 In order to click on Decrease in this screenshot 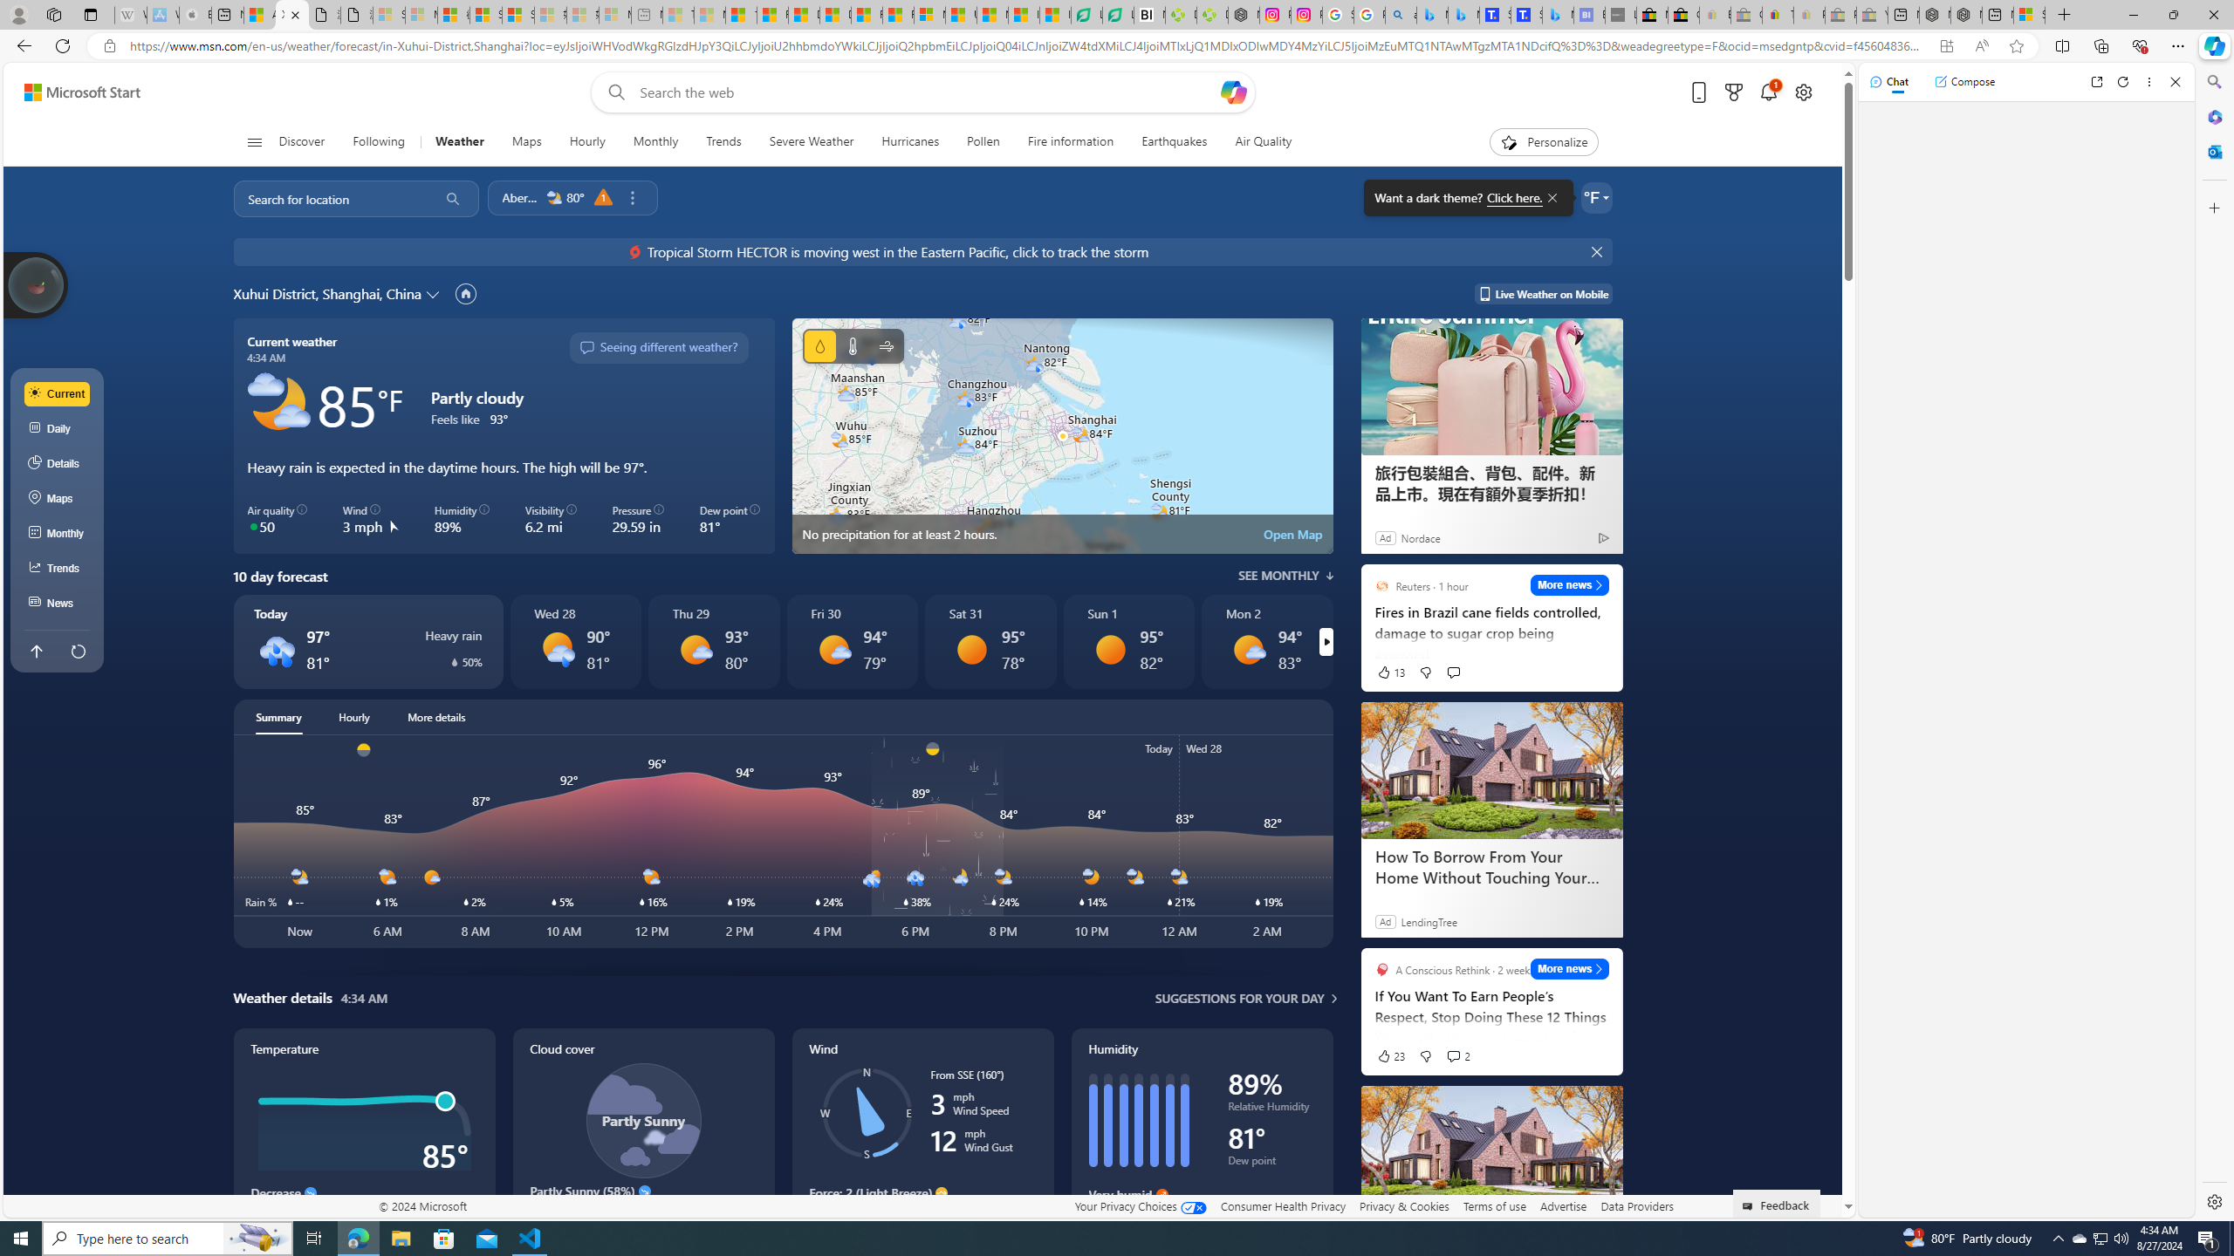, I will do `click(311, 1193)`.